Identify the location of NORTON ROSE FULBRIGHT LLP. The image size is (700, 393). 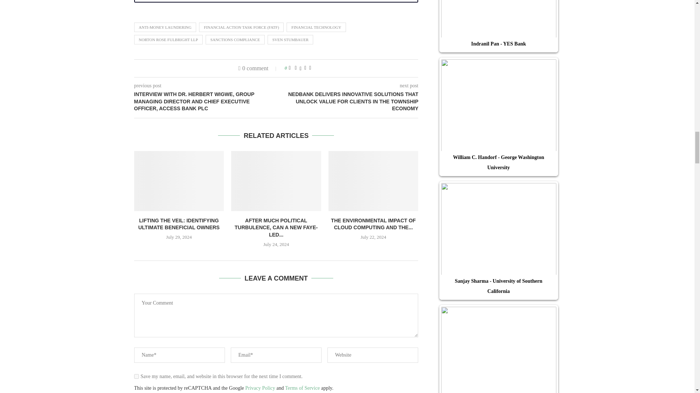
(168, 40).